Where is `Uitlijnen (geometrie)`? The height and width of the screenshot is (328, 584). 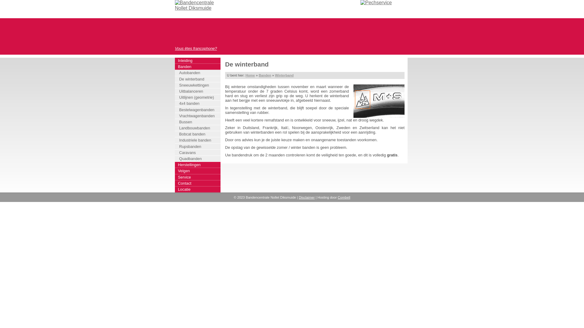 Uitlijnen (geometrie) is located at coordinates (199, 97).